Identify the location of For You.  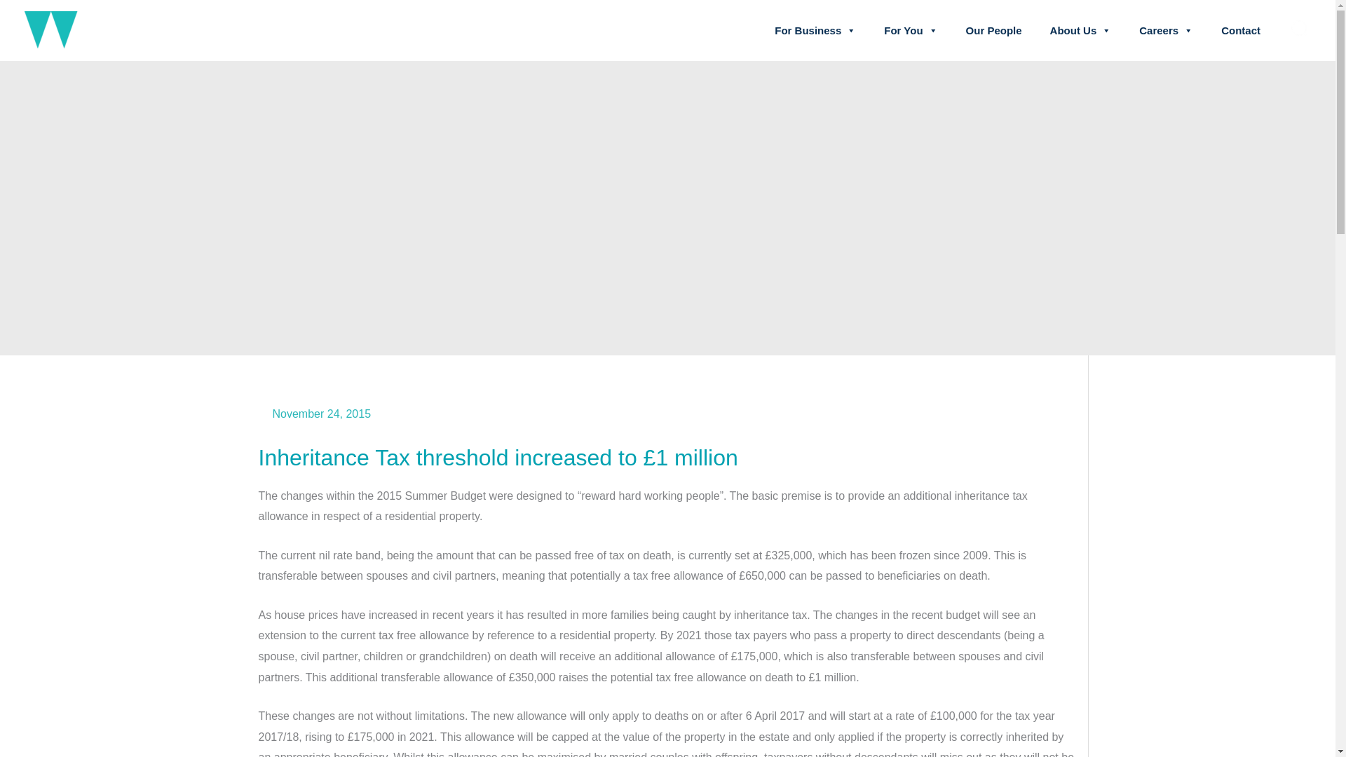
(910, 30).